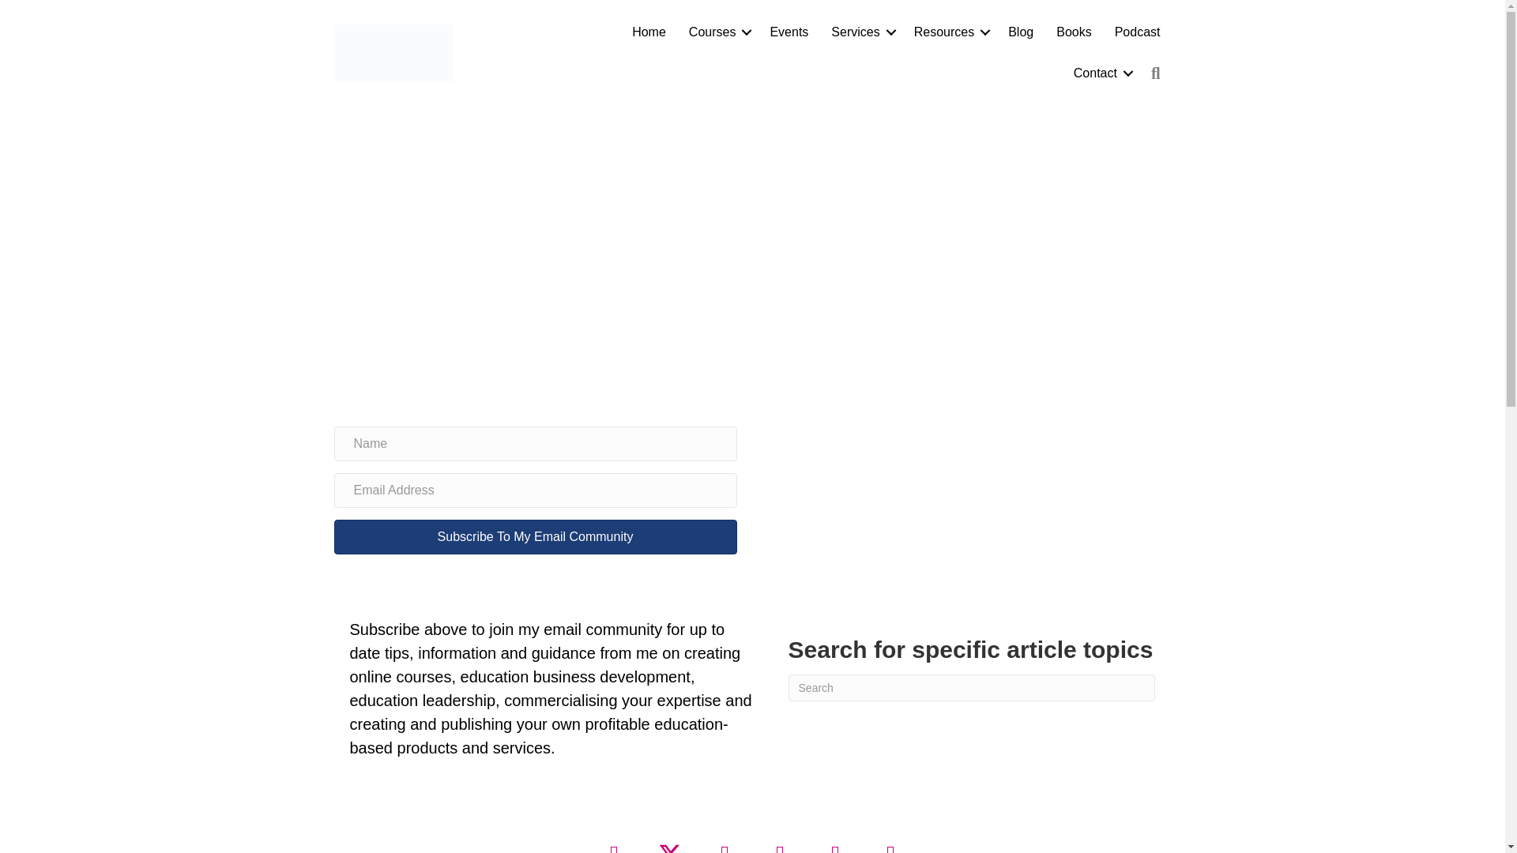  What do you see at coordinates (972, 687) in the screenshot?
I see `Type and press Enter to search.` at bounding box center [972, 687].